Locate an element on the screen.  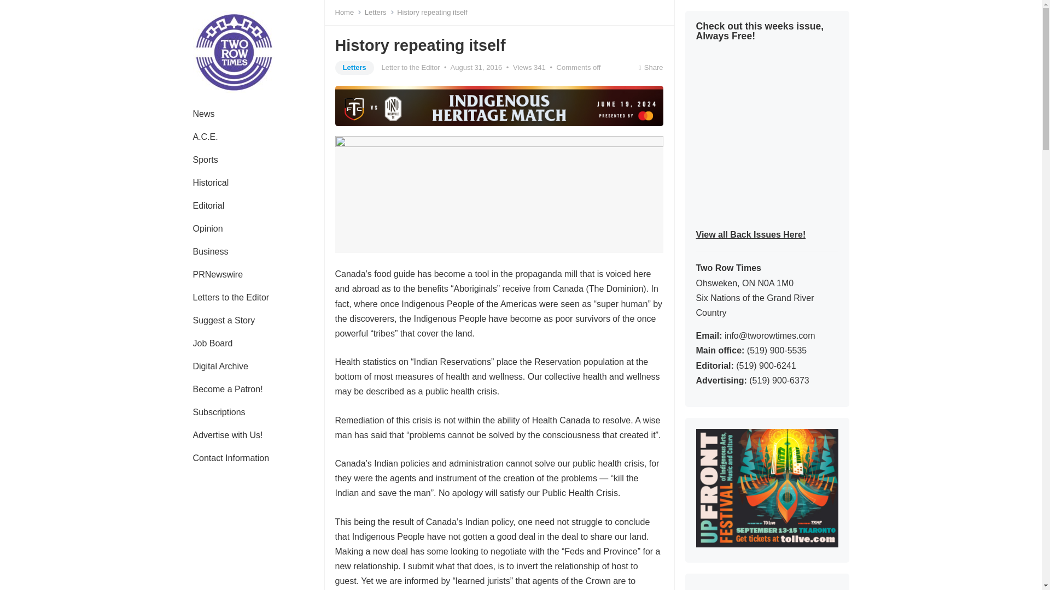
Digital Archive is located at coordinates (220, 367).